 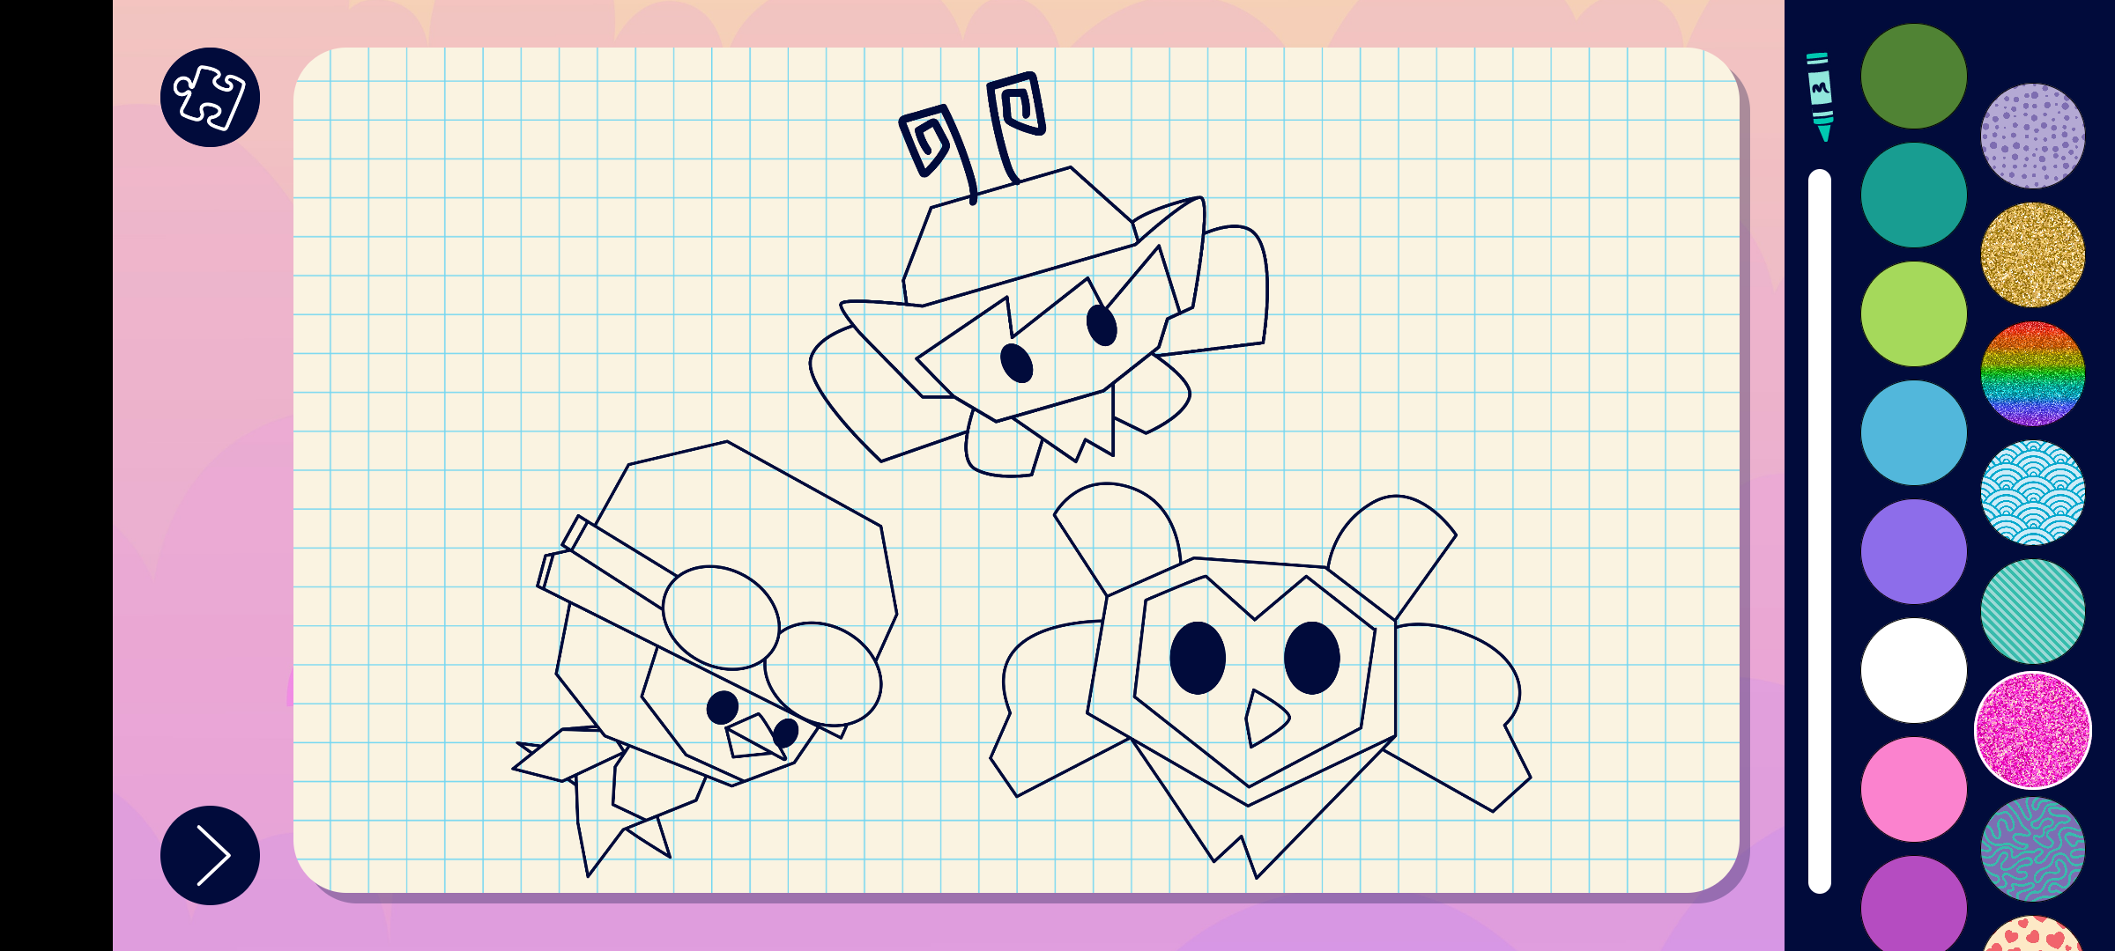 I want to click on coloring background, so click(x=2034, y=611).